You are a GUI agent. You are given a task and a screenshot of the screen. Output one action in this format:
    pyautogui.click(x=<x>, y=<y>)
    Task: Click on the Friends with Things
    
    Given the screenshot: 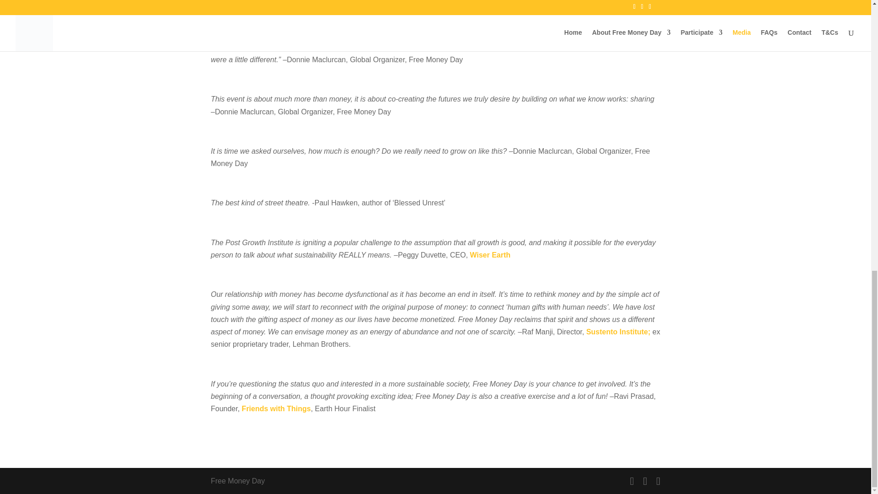 What is the action you would take?
    pyautogui.click(x=276, y=408)
    